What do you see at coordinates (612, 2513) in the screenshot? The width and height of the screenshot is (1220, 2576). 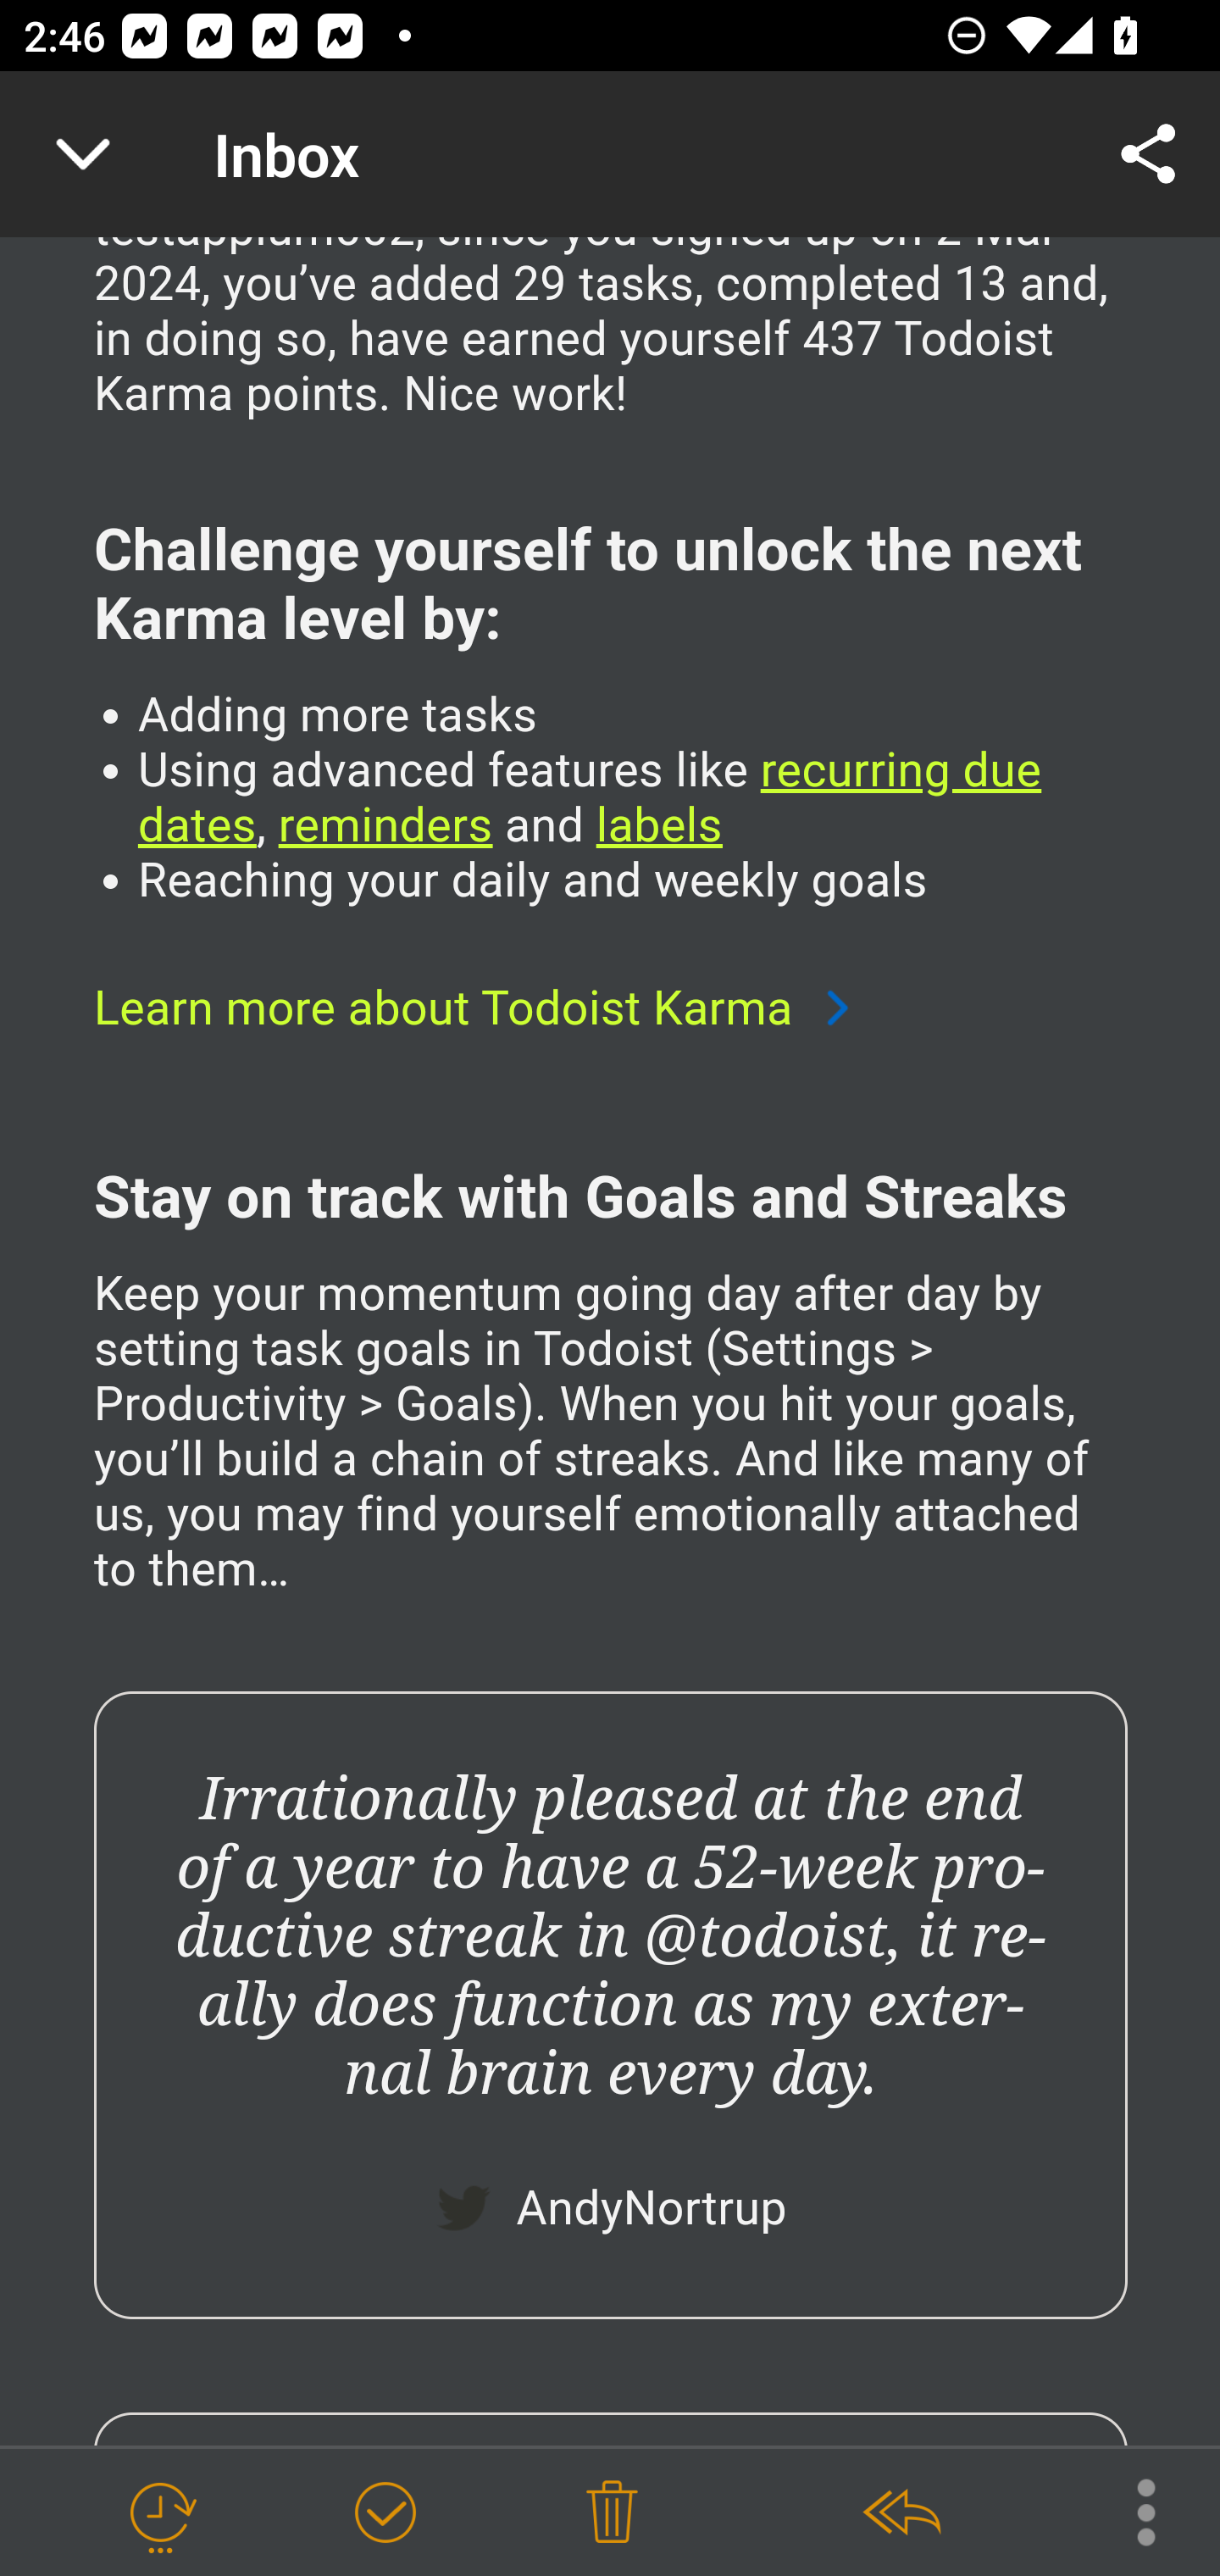 I see `Delete` at bounding box center [612, 2513].